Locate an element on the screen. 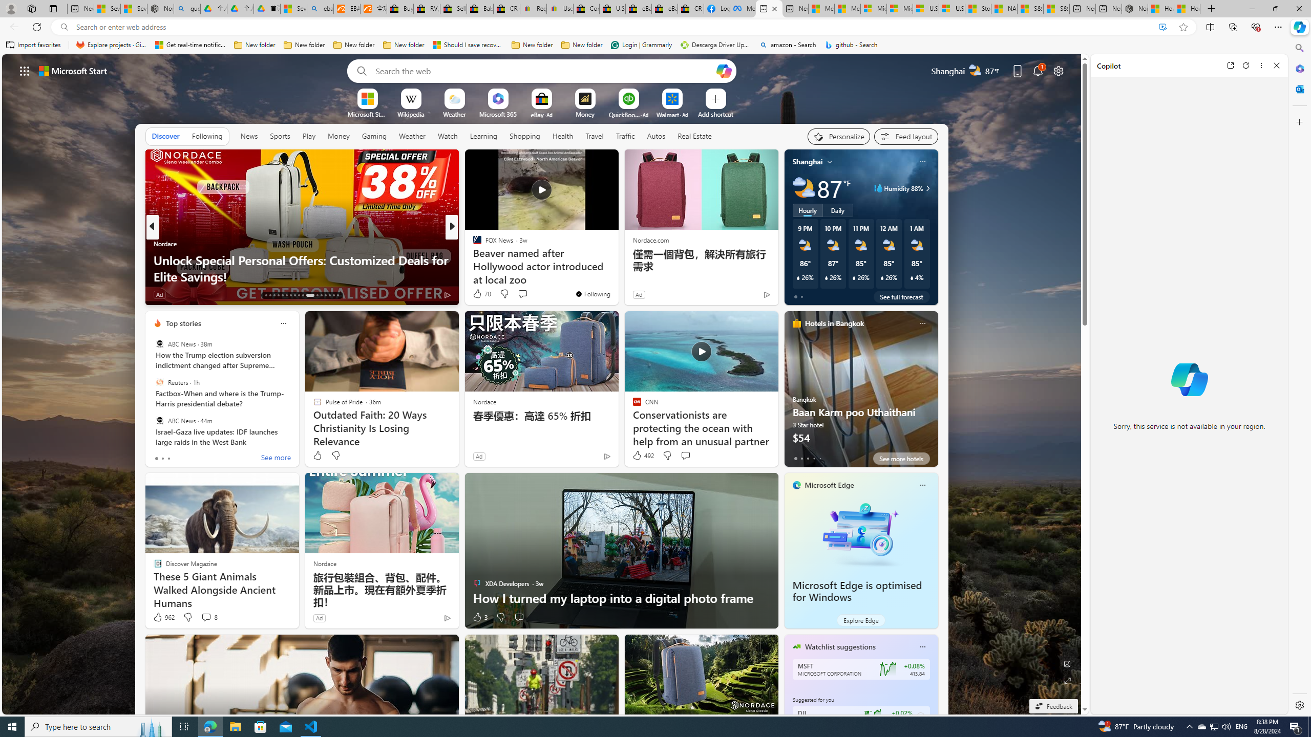 The height and width of the screenshot is (737, 1311). U.S. State Privacy Disclosures - eBay Inc. is located at coordinates (612, 9).